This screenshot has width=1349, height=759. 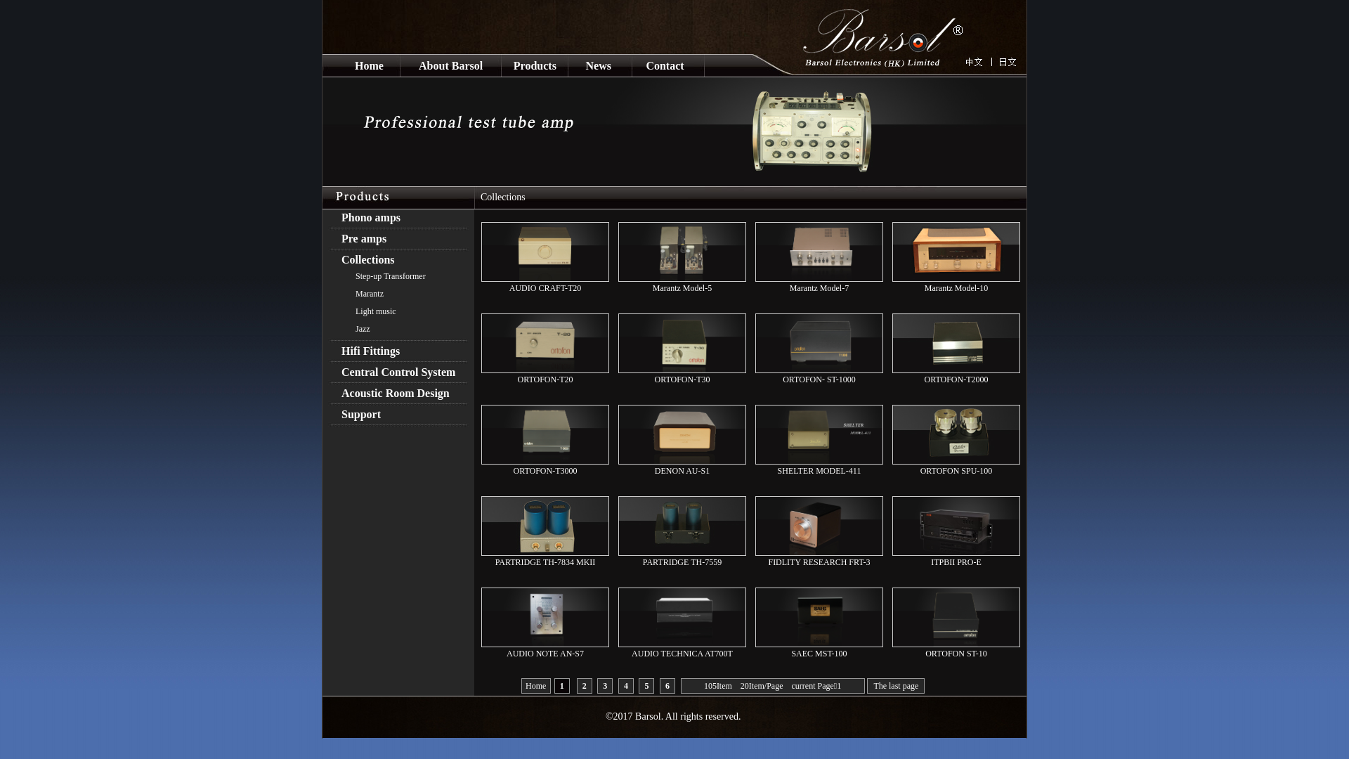 What do you see at coordinates (819, 562) in the screenshot?
I see `FIDLITY RESEARCH FRT-3` at bounding box center [819, 562].